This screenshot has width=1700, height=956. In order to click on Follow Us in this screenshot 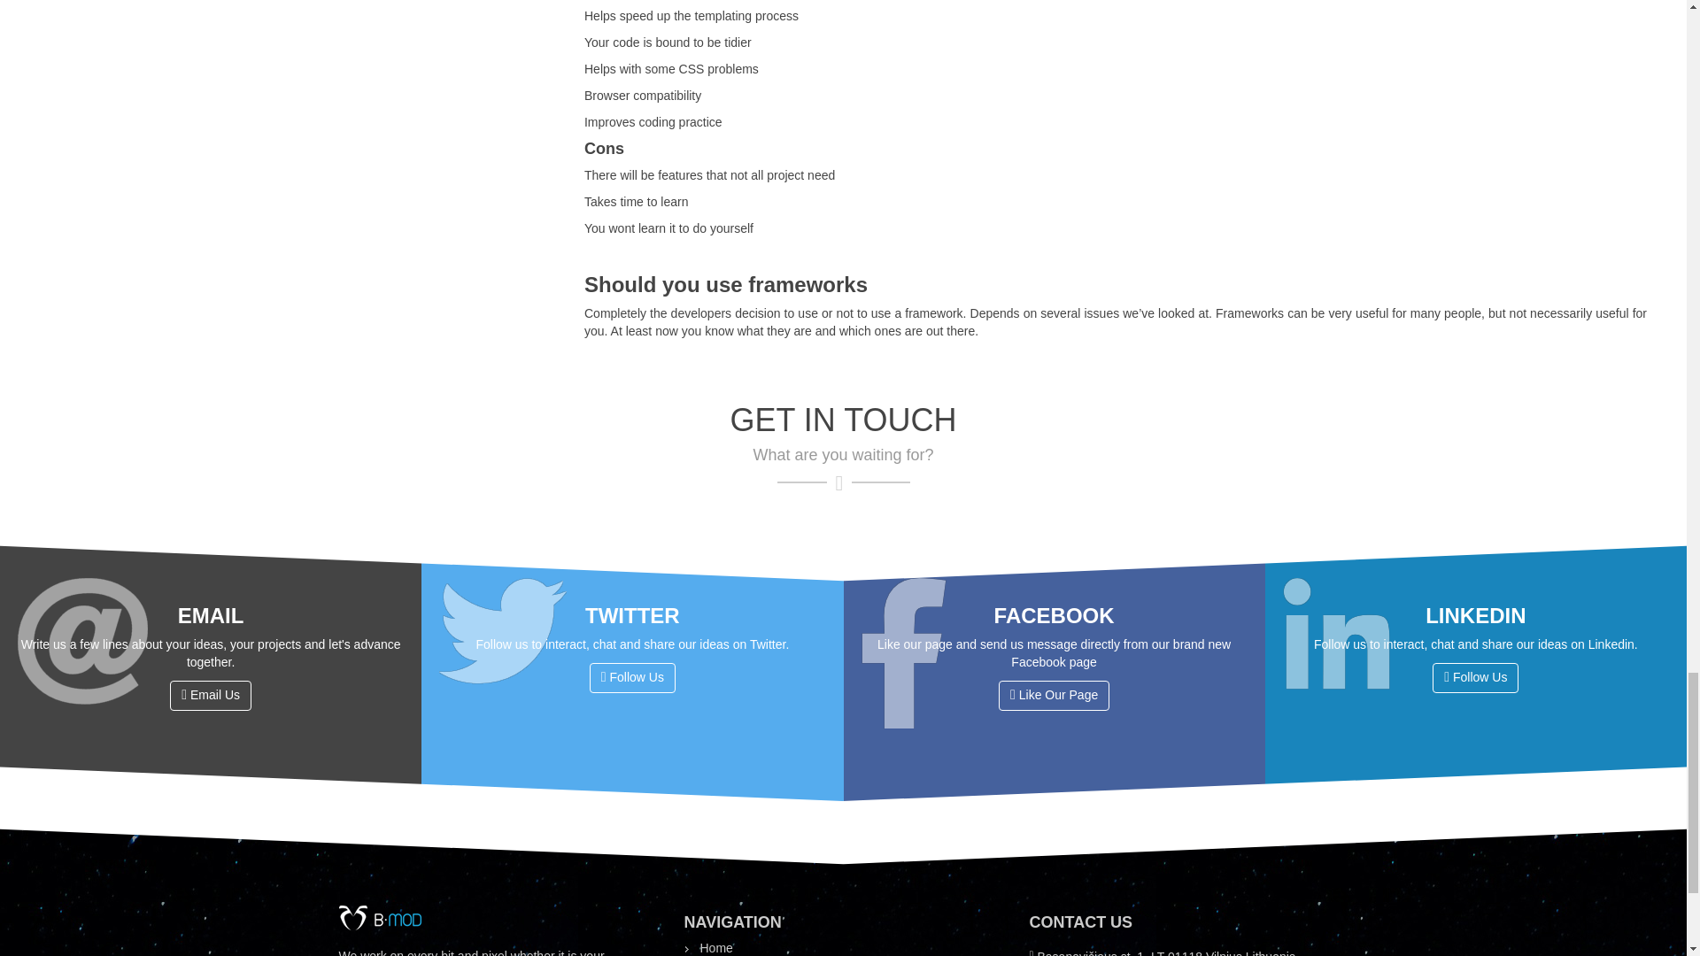, I will do `click(1475, 678)`.